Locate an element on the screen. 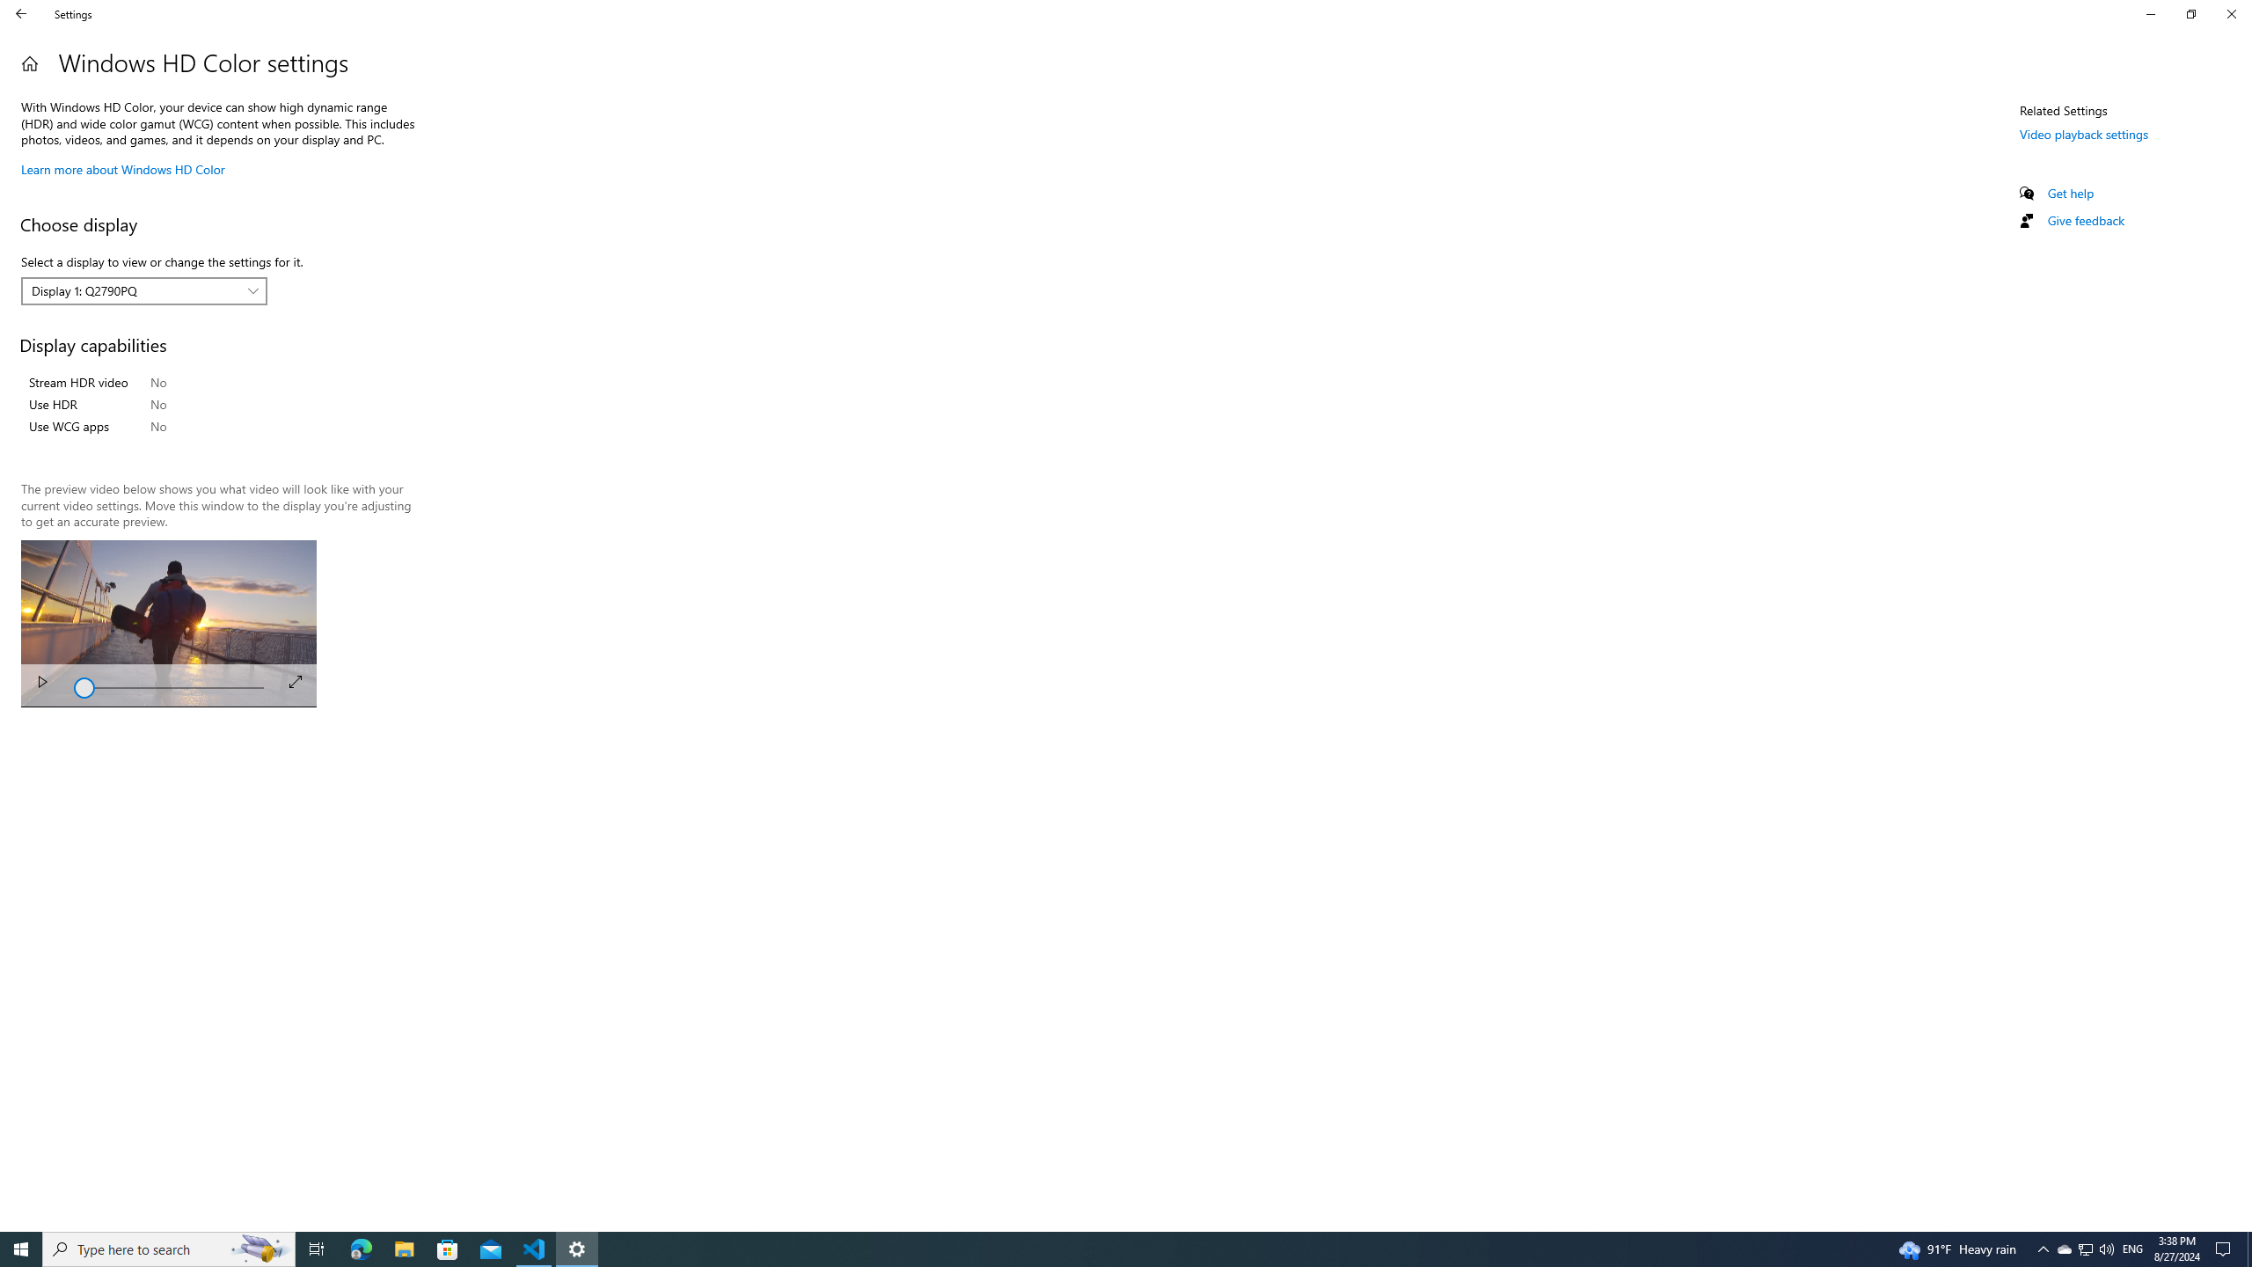 The height and width of the screenshot is (1267, 2252). Learn more about Windows HD Color is located at coordinates (123, 169).